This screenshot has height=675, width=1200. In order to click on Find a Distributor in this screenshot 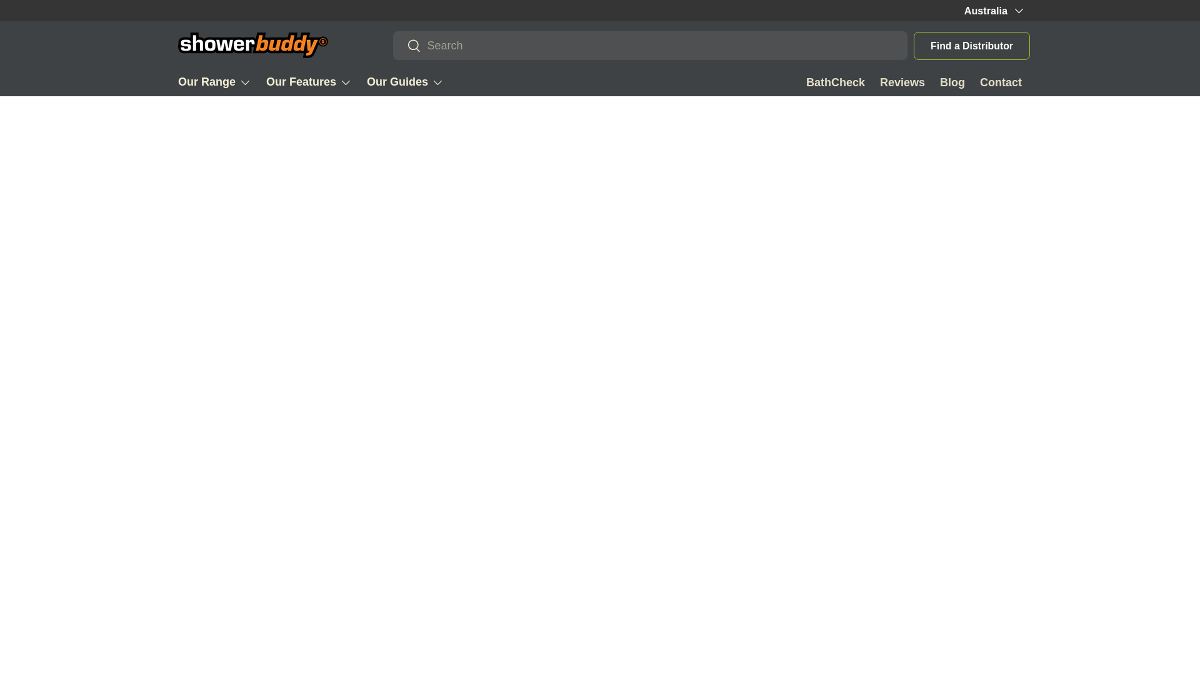, I will do `click(971, 46)`.